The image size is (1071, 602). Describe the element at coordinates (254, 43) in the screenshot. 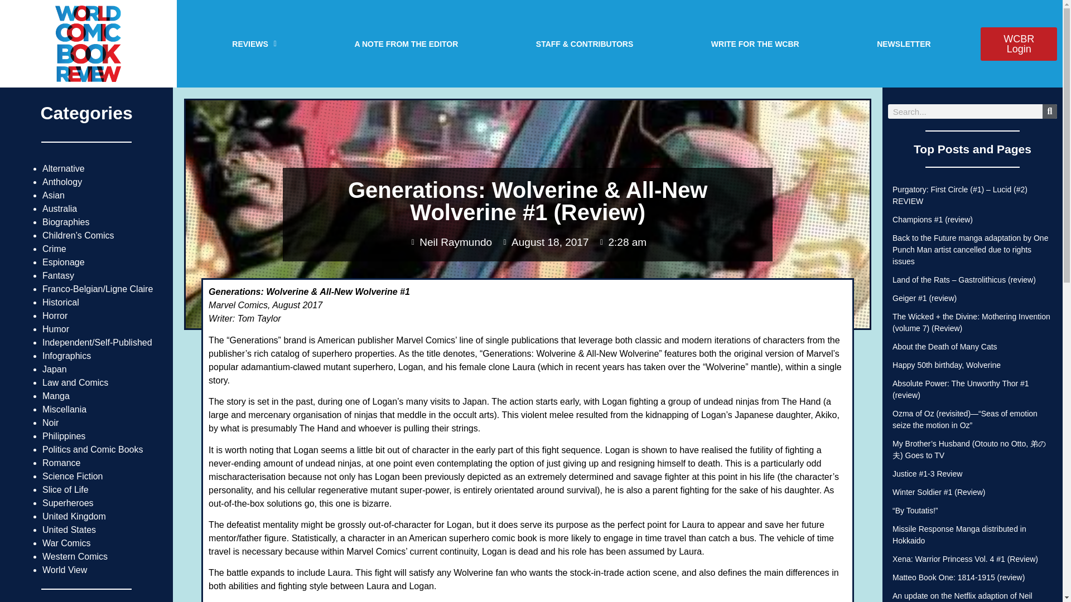

I see `REVIEWS` at that location.